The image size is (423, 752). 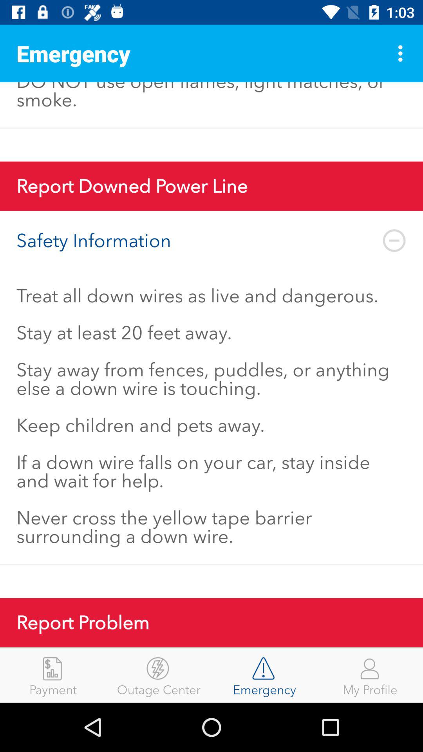 What do you see at coordinates (159, 675) in the screenshot?
I see `open the icon to the left of emergency` at bounding box center [159, 675].